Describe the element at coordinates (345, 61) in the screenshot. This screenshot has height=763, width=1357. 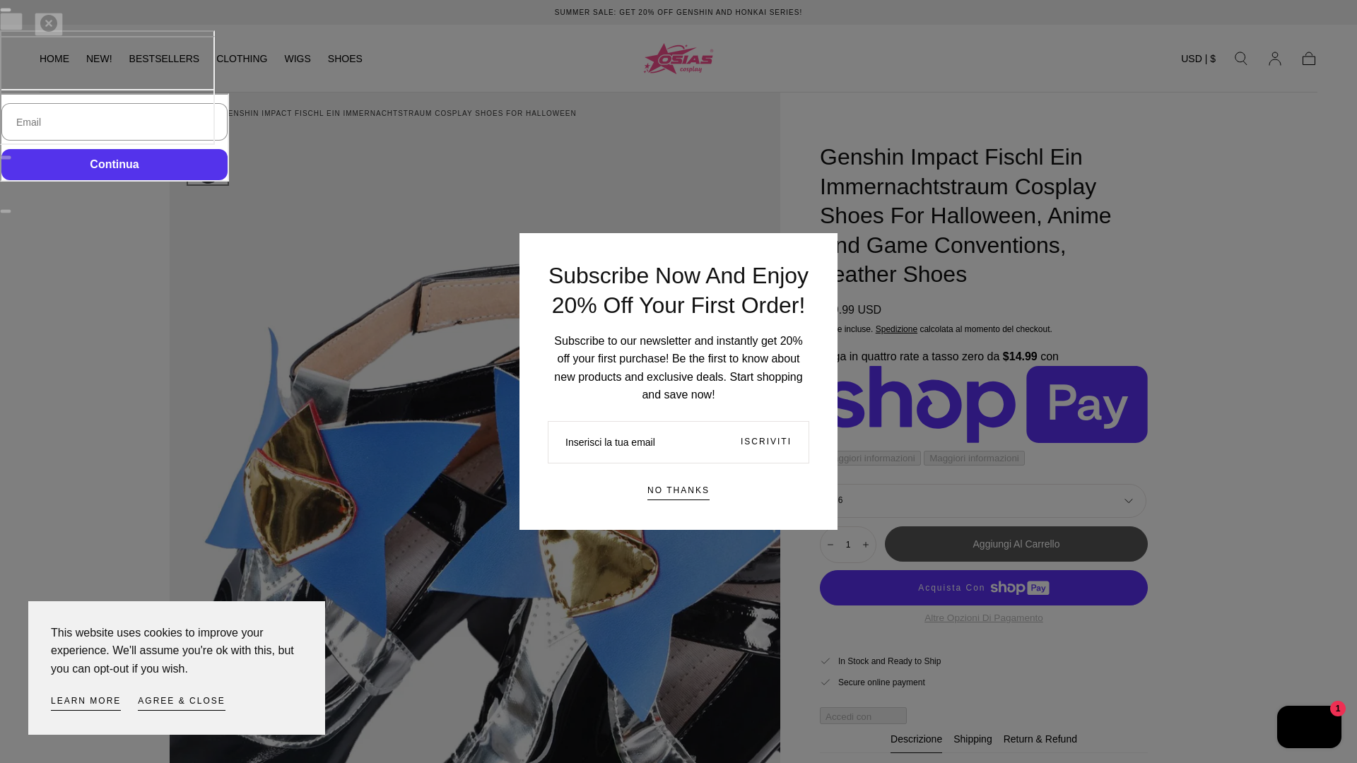
I see `SHOES` at that location.